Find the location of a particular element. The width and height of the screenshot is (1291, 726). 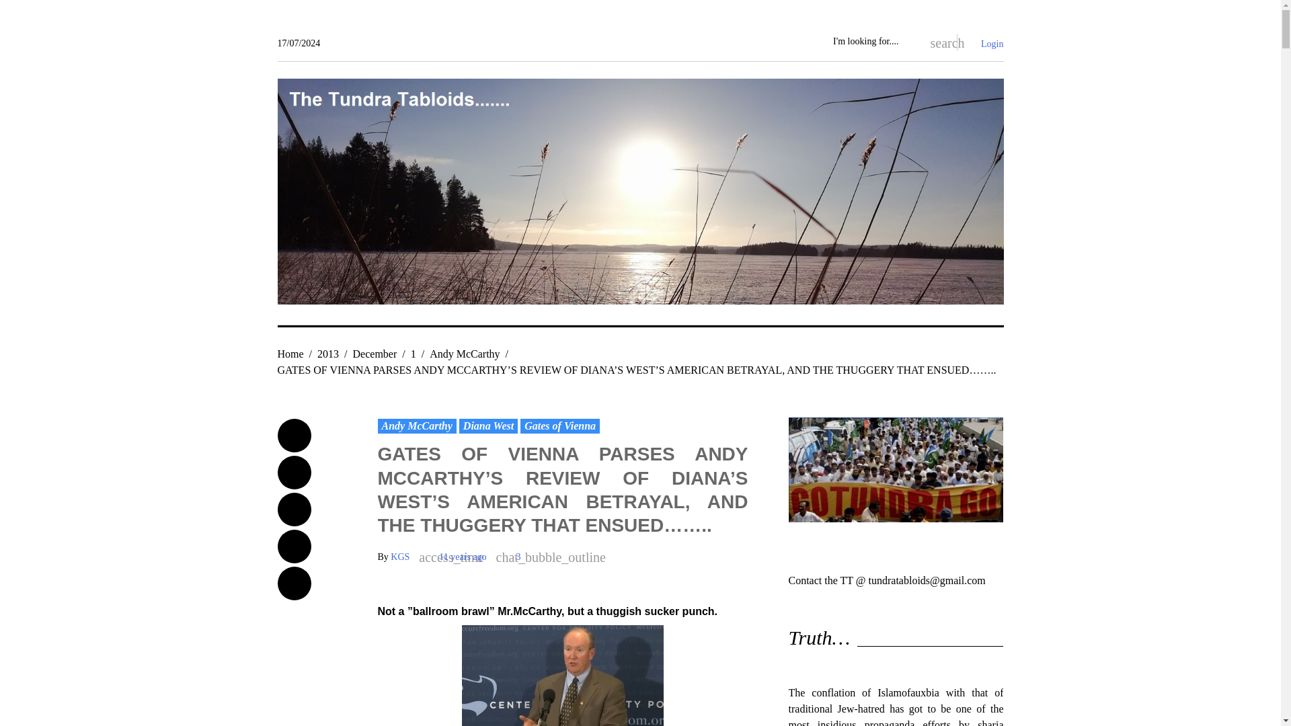

Share on LinkedIn is located at coordinates (294, 547).